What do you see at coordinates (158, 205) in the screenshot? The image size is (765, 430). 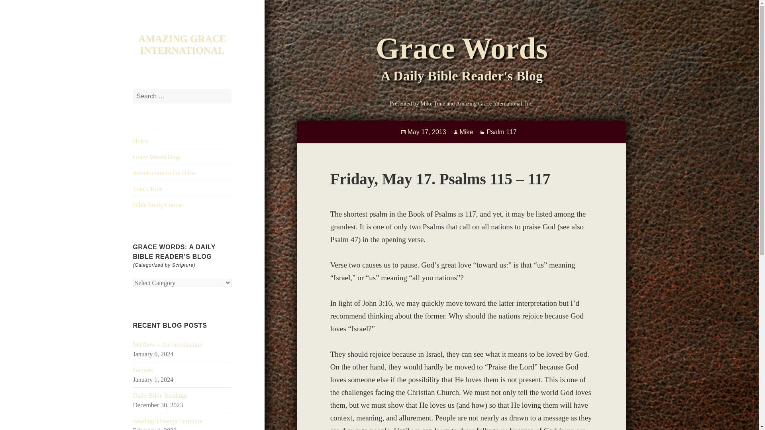 I see `Bible Study Course` at bounding box center [158, 205].